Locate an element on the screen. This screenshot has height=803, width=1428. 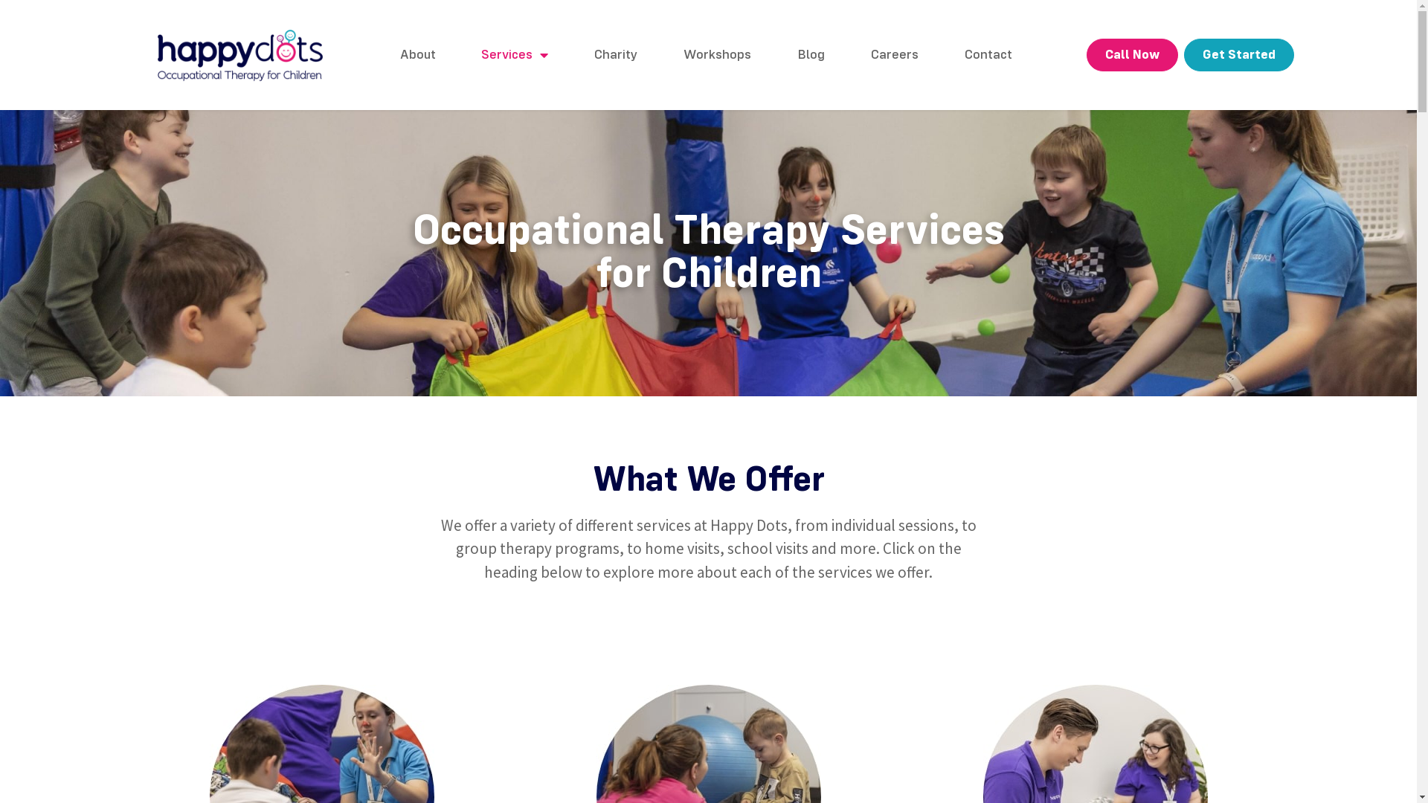
Services is located at coordinates (515, 55).